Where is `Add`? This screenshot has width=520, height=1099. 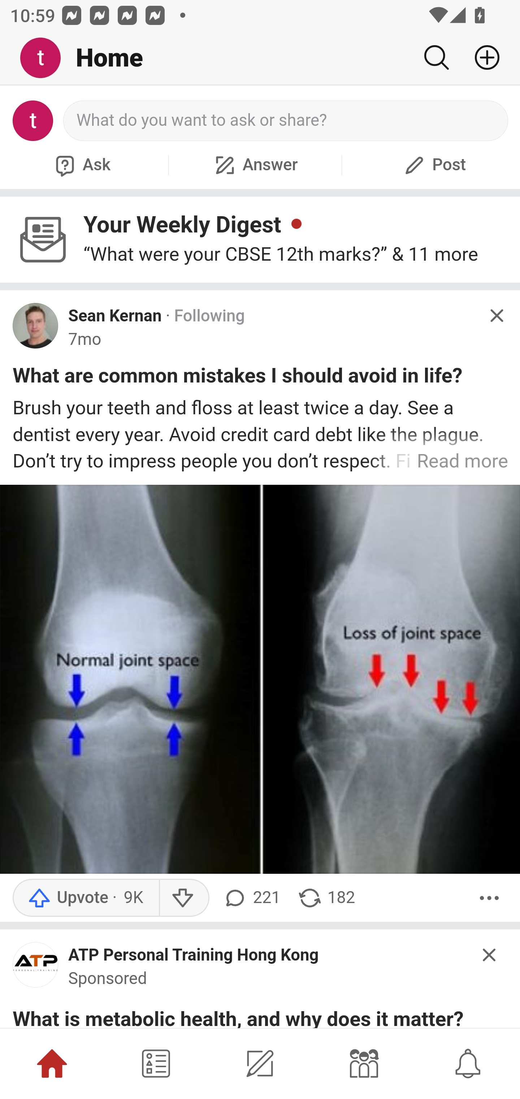
Add is located at coordinates (482, 57).